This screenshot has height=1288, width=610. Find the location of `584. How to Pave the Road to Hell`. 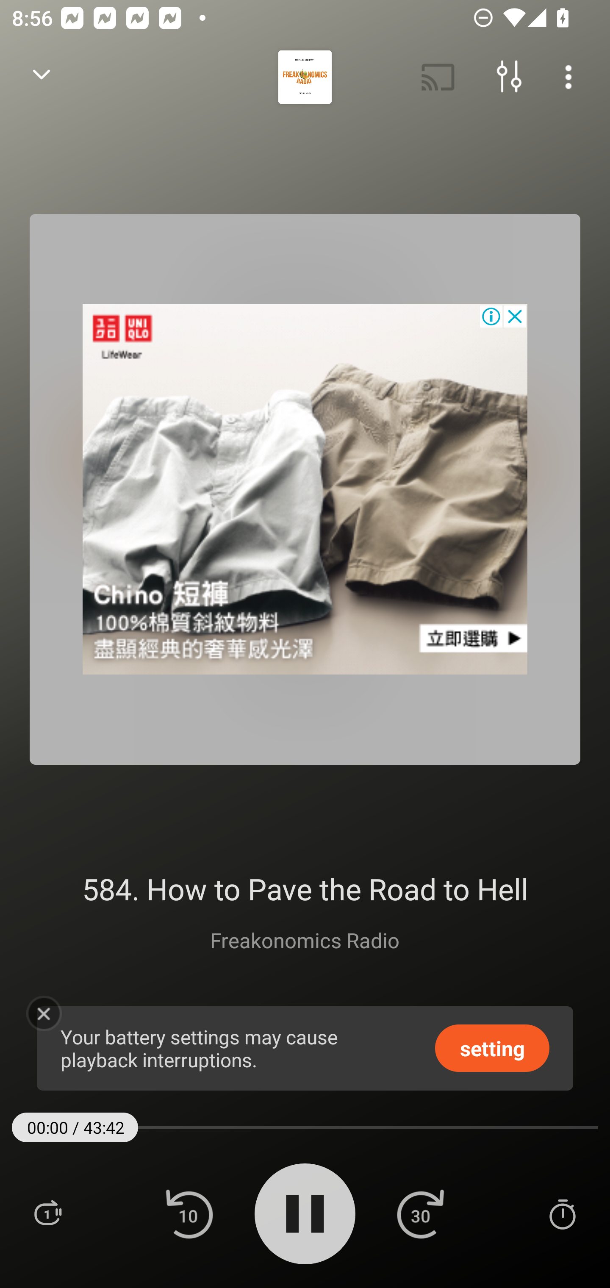

584. How to Pave the Road to Hell is located at coordinates (305, 888).